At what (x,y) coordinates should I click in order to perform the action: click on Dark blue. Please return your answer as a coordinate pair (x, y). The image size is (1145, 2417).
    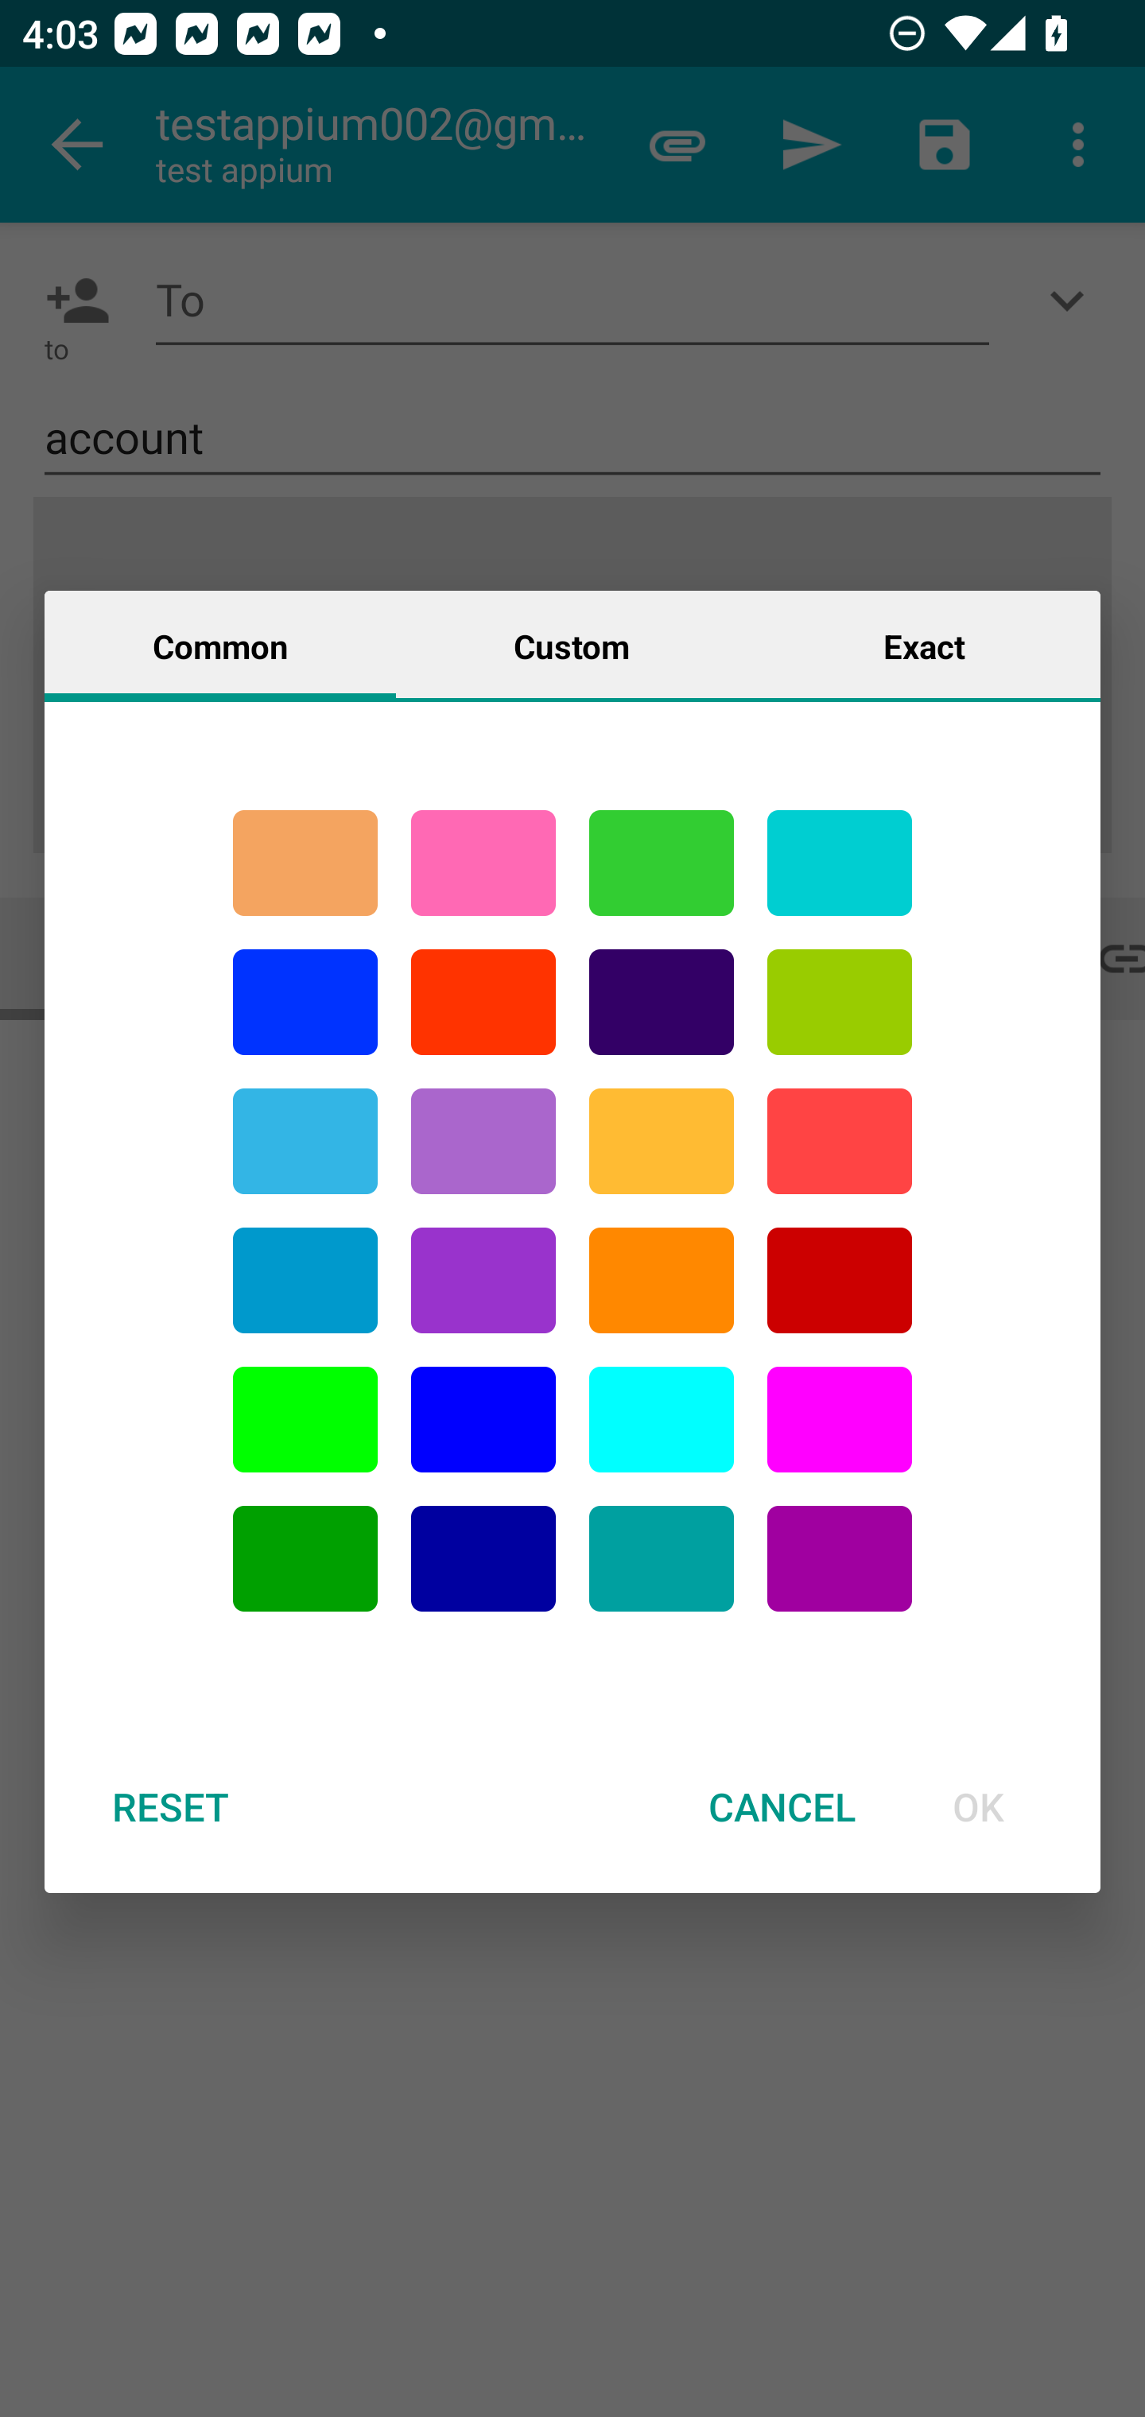
    Looking at the image, I should click on (483, 1558).